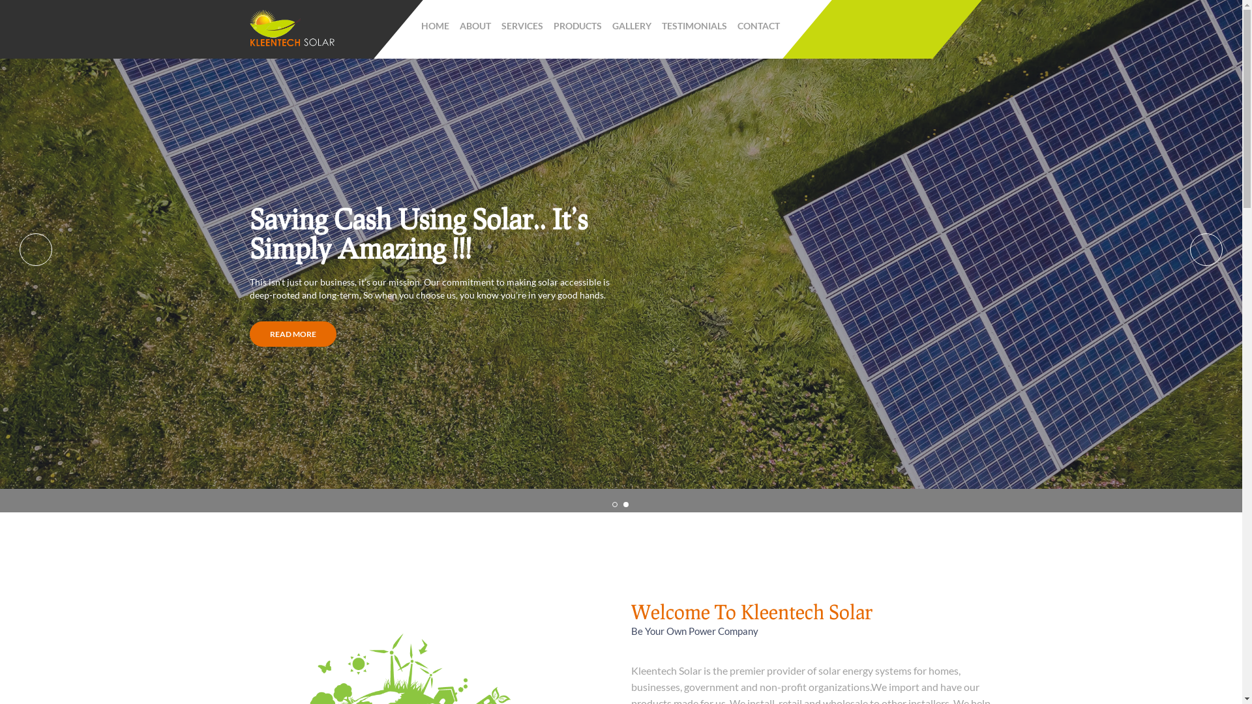 The width and height of the screenshot is (1252, 704). I want to click on PRODUCTS, so click(577, 26).